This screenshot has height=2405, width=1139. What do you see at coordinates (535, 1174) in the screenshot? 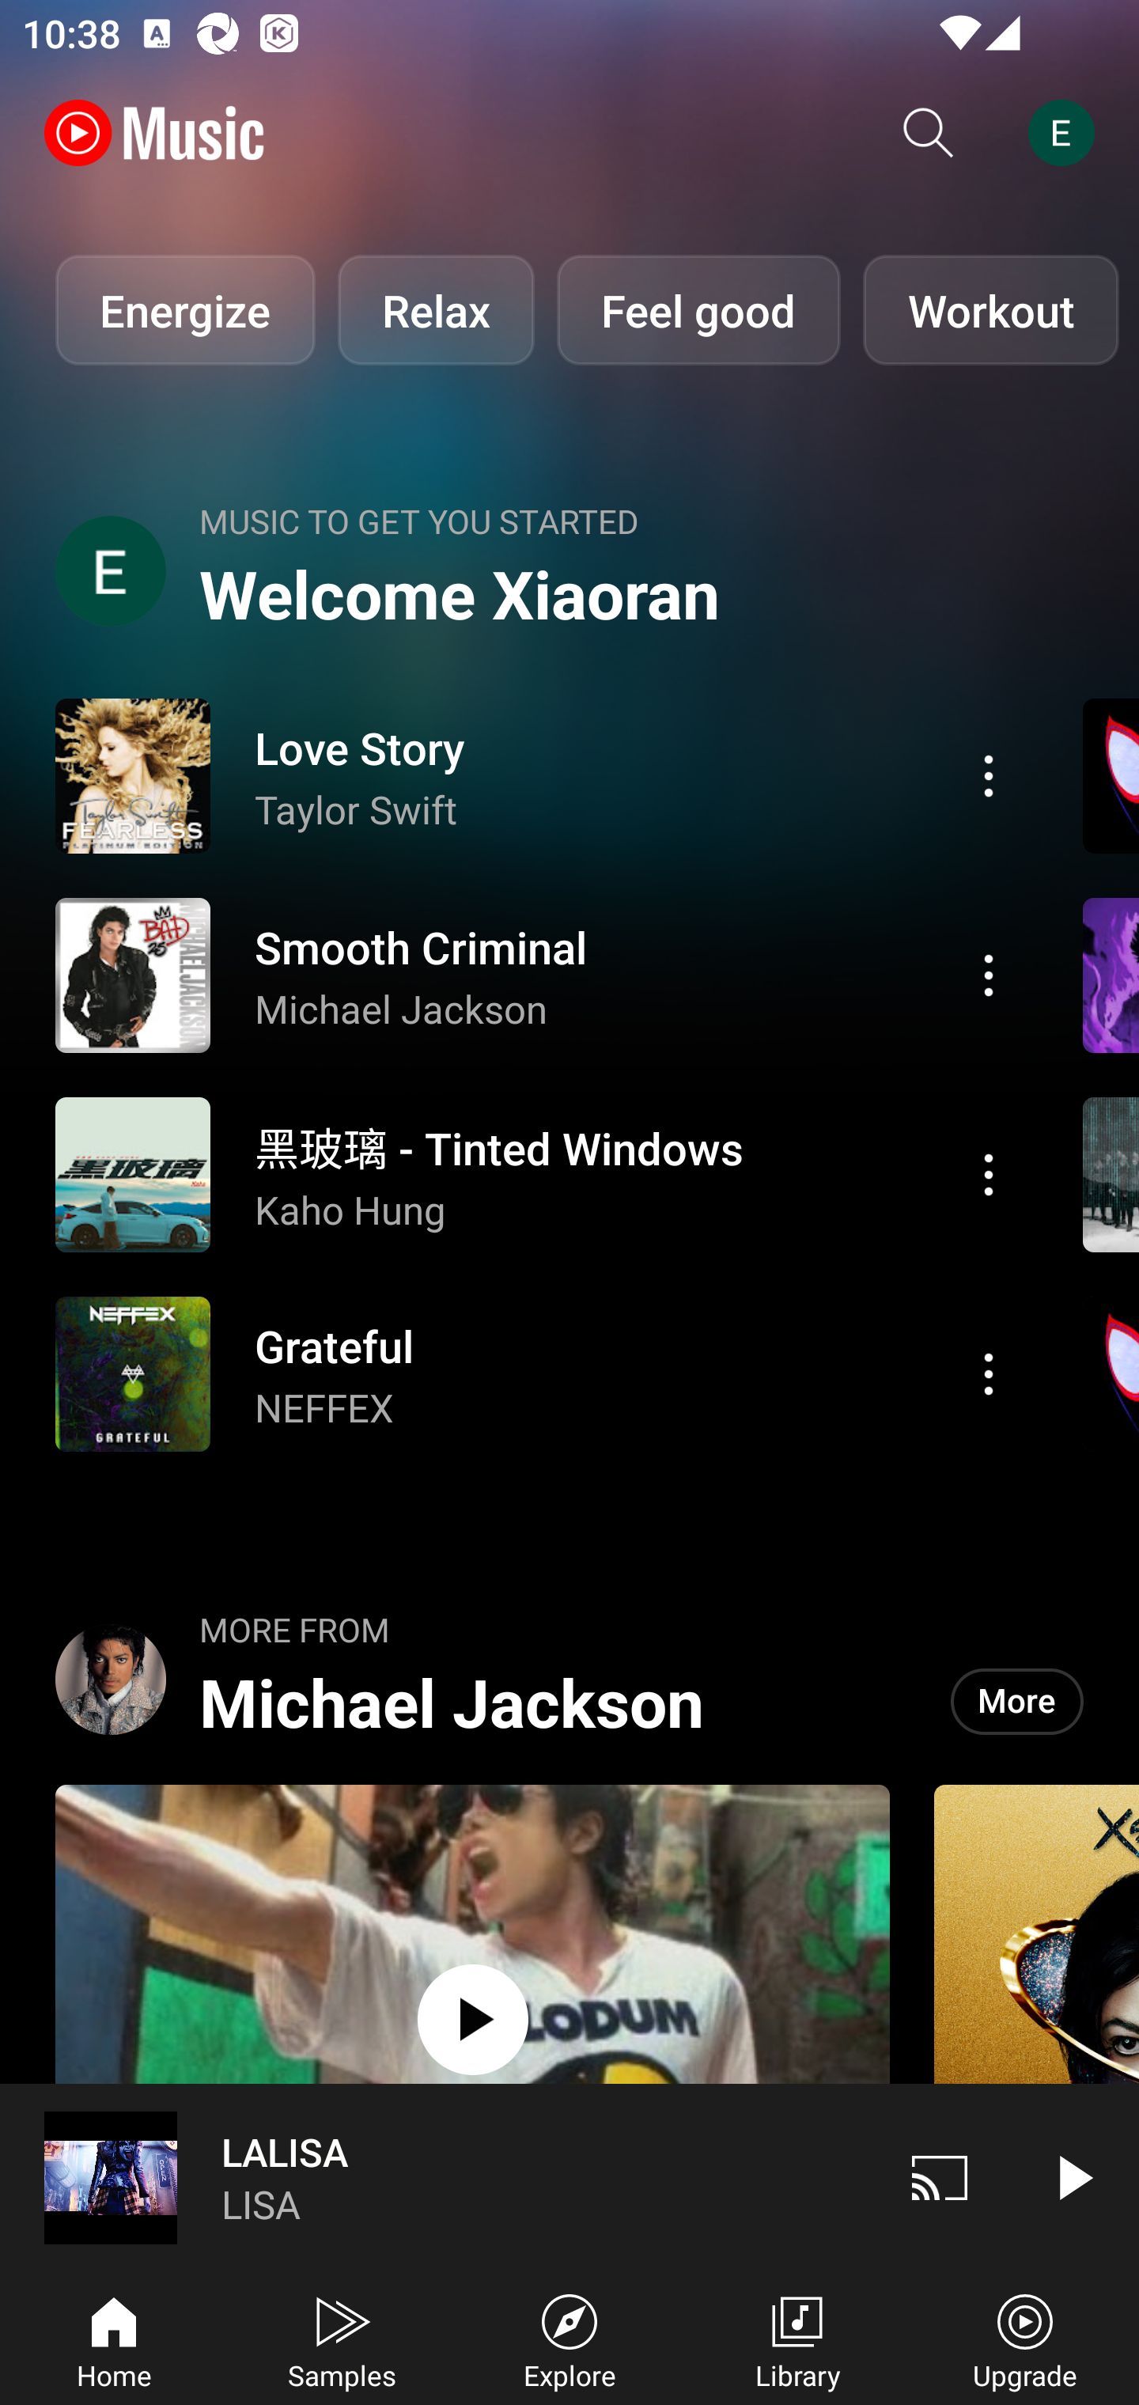
I see `Action menu` at bounding box center [535, 1174].